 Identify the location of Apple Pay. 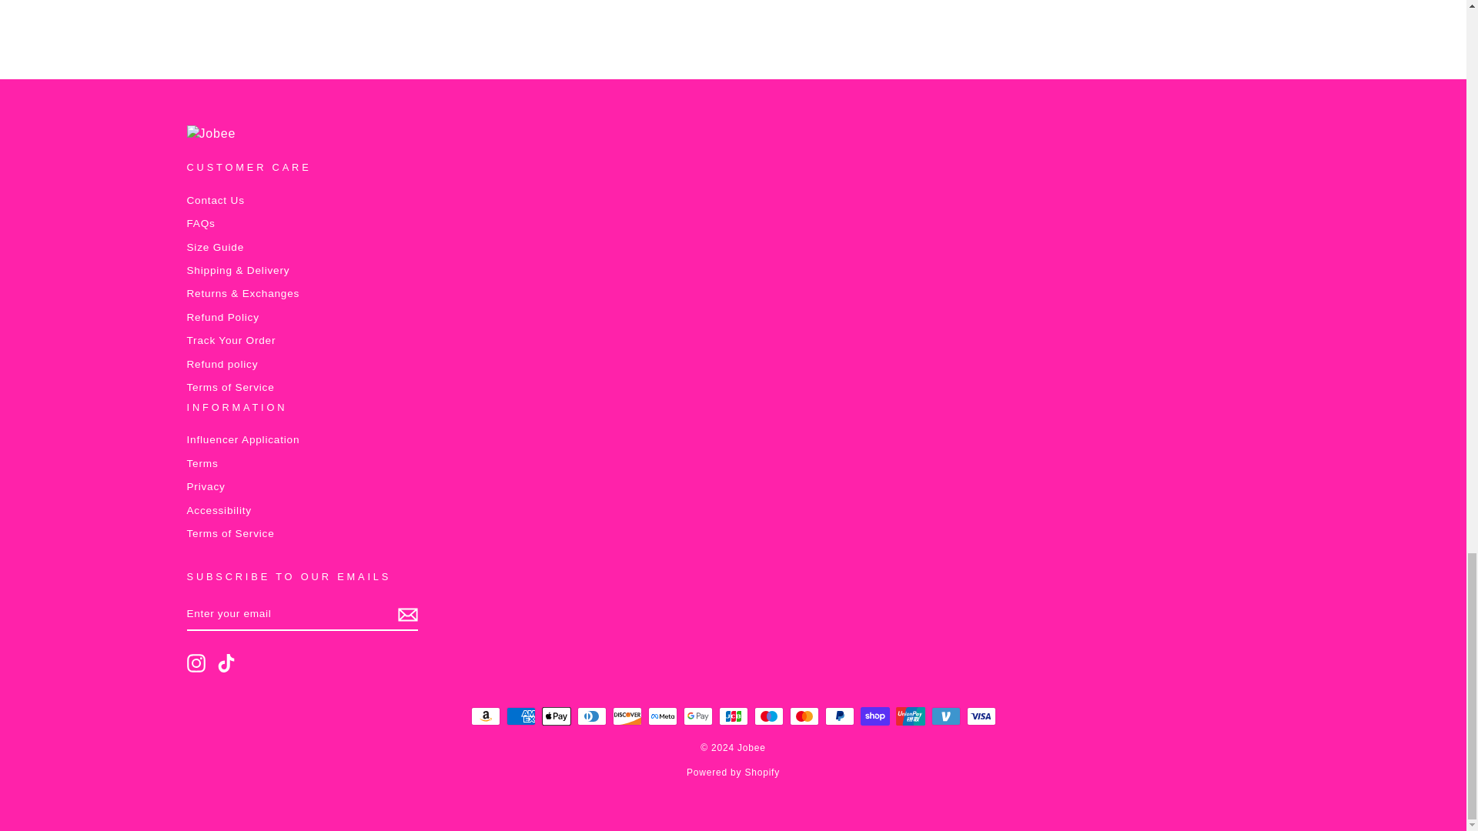
(556, 716).